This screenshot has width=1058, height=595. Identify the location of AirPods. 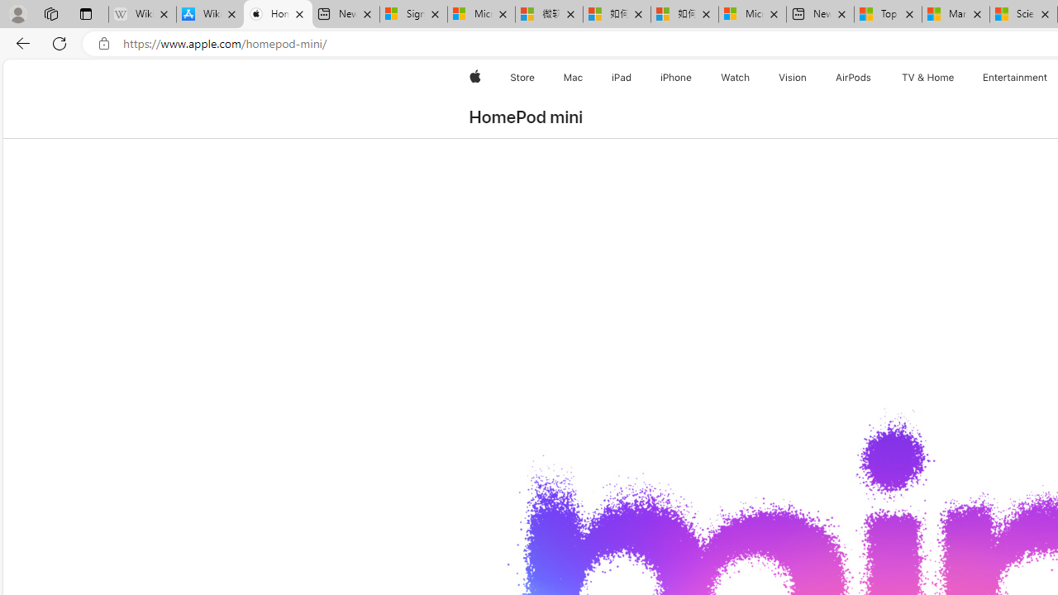
(853, 78).